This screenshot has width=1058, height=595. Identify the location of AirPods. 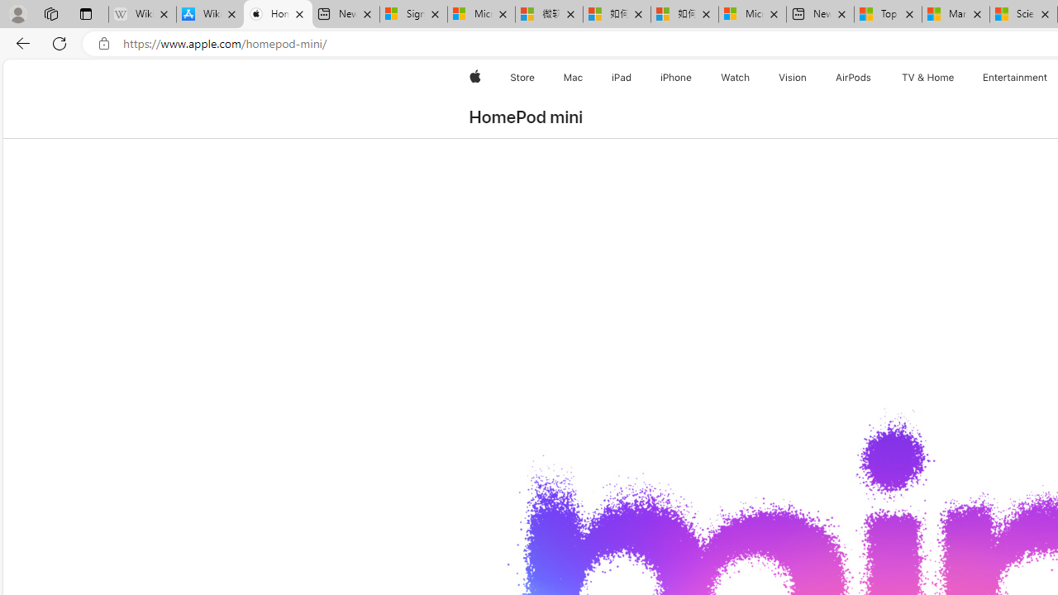
(853, 78).